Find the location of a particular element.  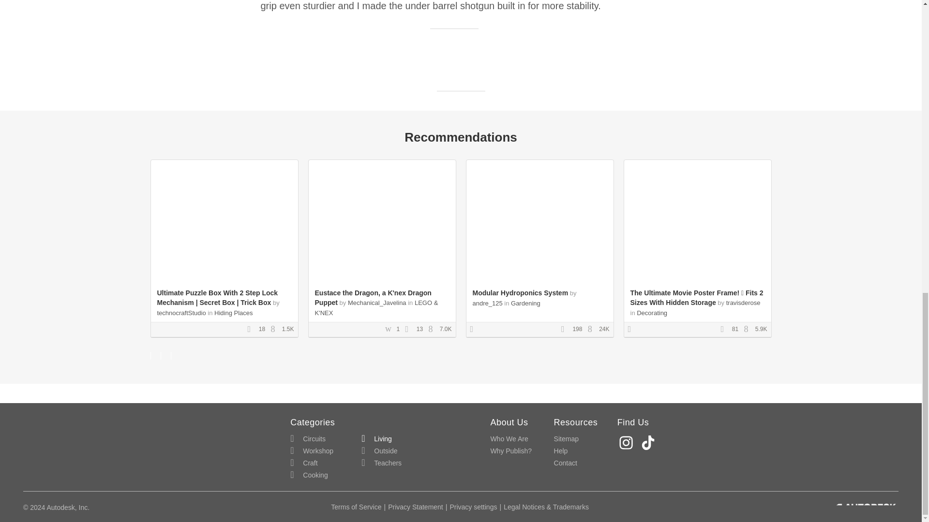

Instagram is located at coordinates (627, 443).